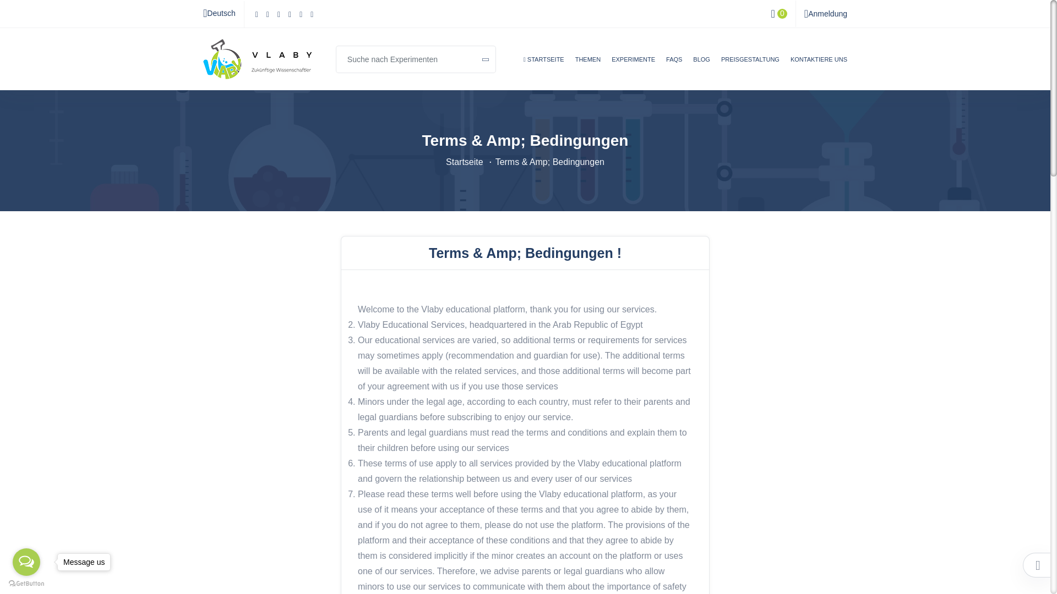 The image size is (1057, 594). What do you see at coordinates (819, 68) in the screenshot?
I see `KONTAKTIERE UNS` at bounding box center [819, 68].